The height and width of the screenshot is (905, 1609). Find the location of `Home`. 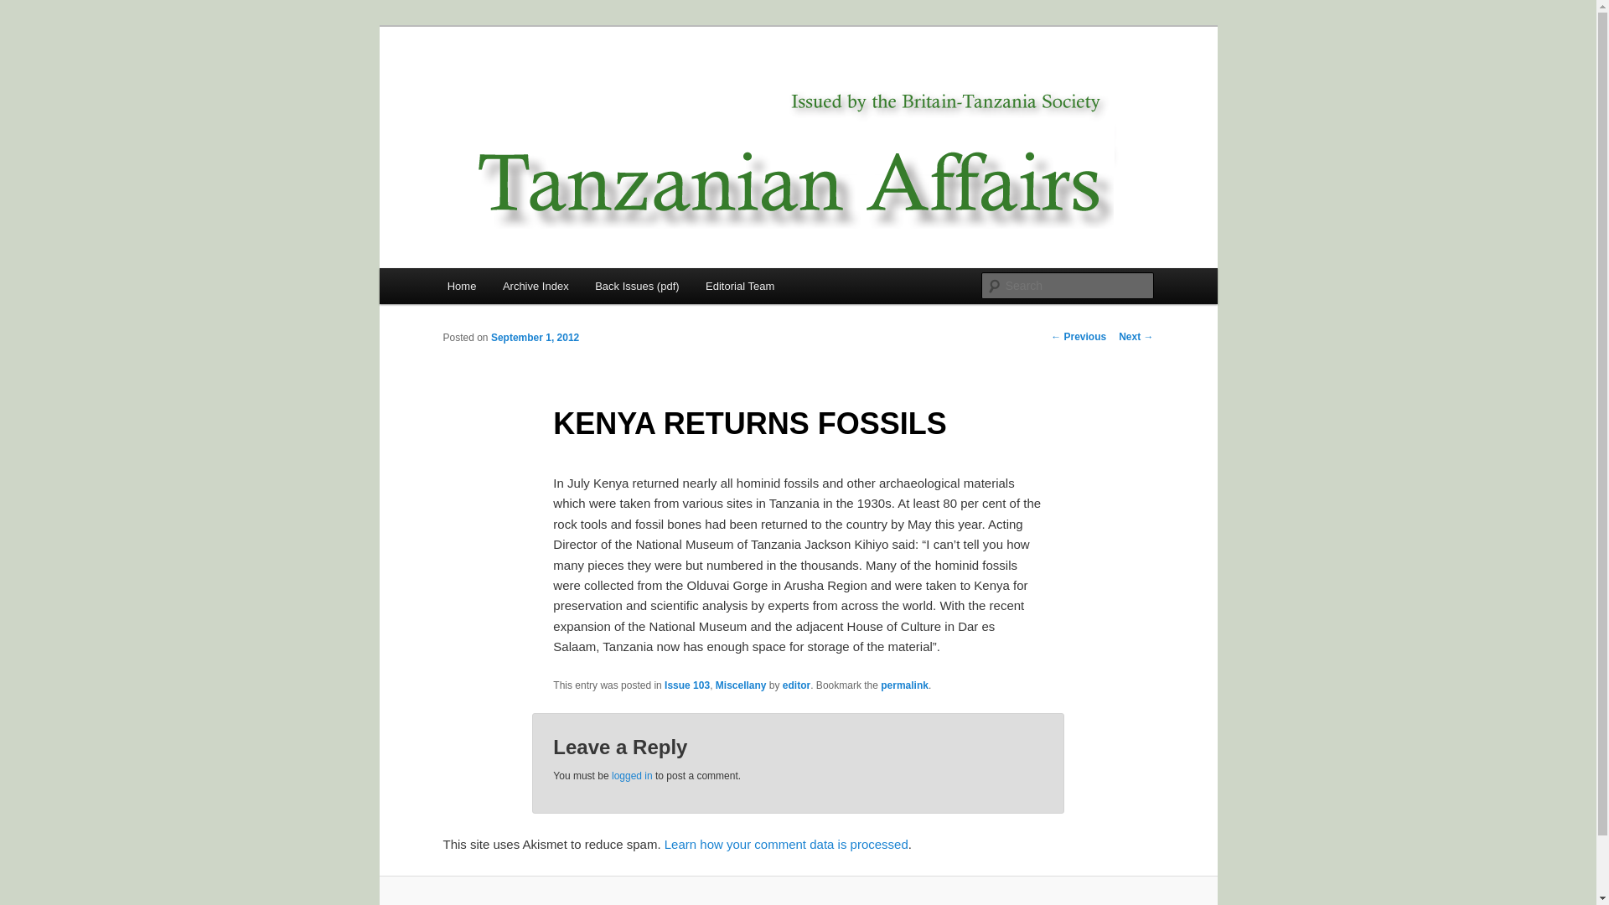

Home is located at coordinates (461, 285).